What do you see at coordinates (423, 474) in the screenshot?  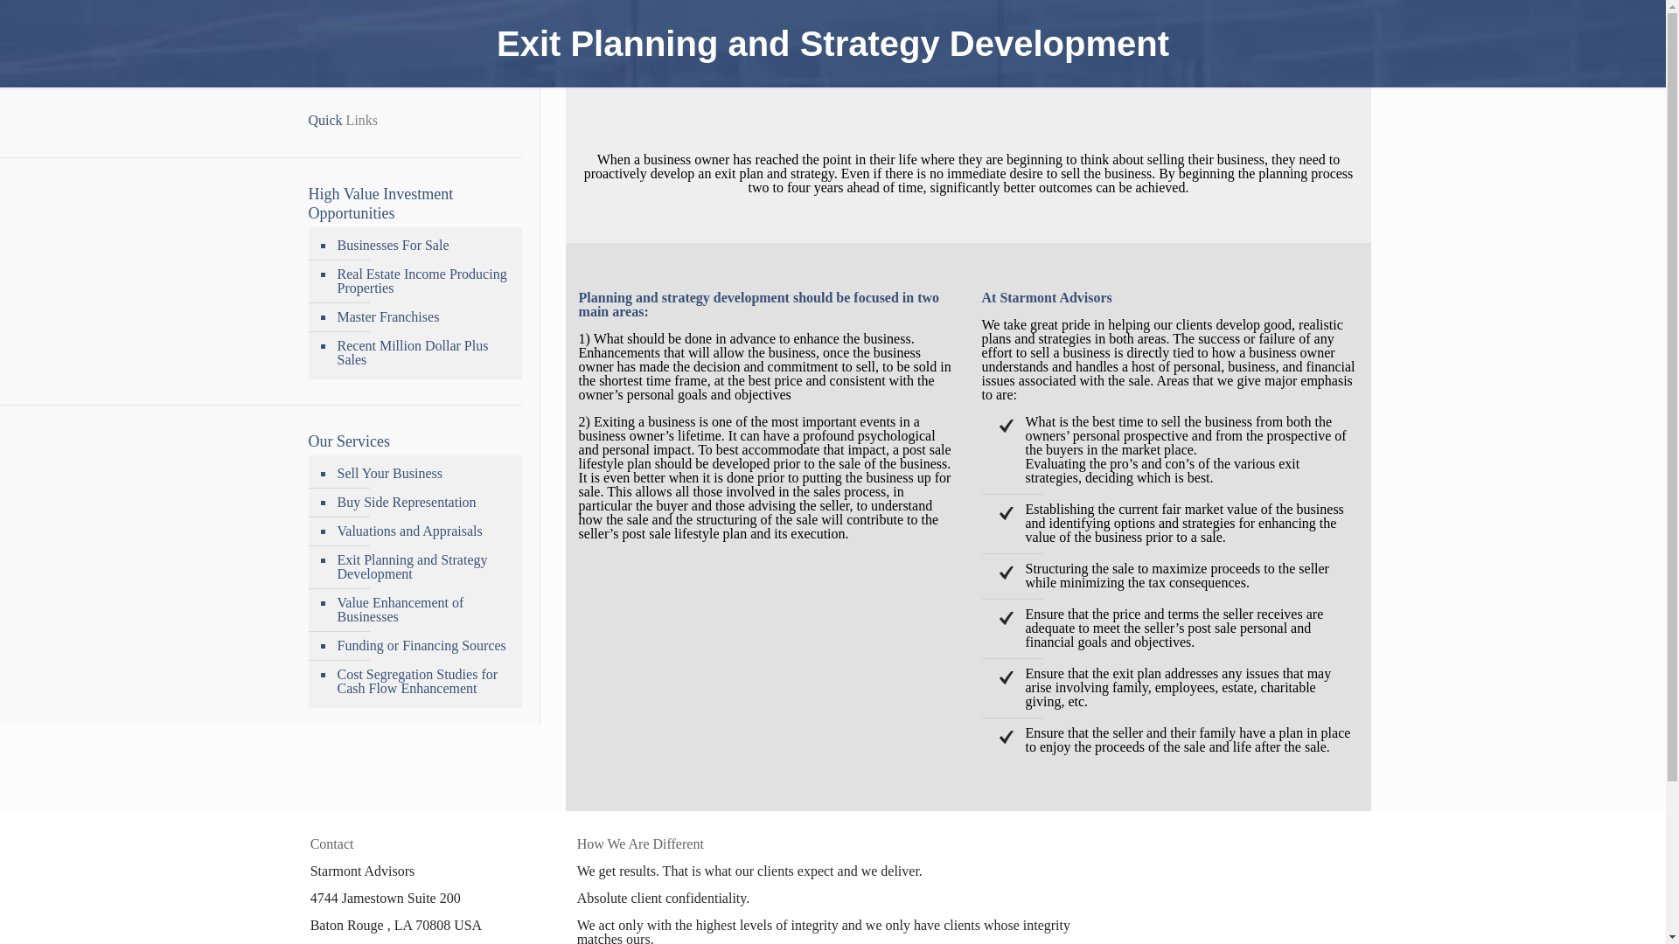 I see `Sell Your Business` at bounding box center [423, 474].